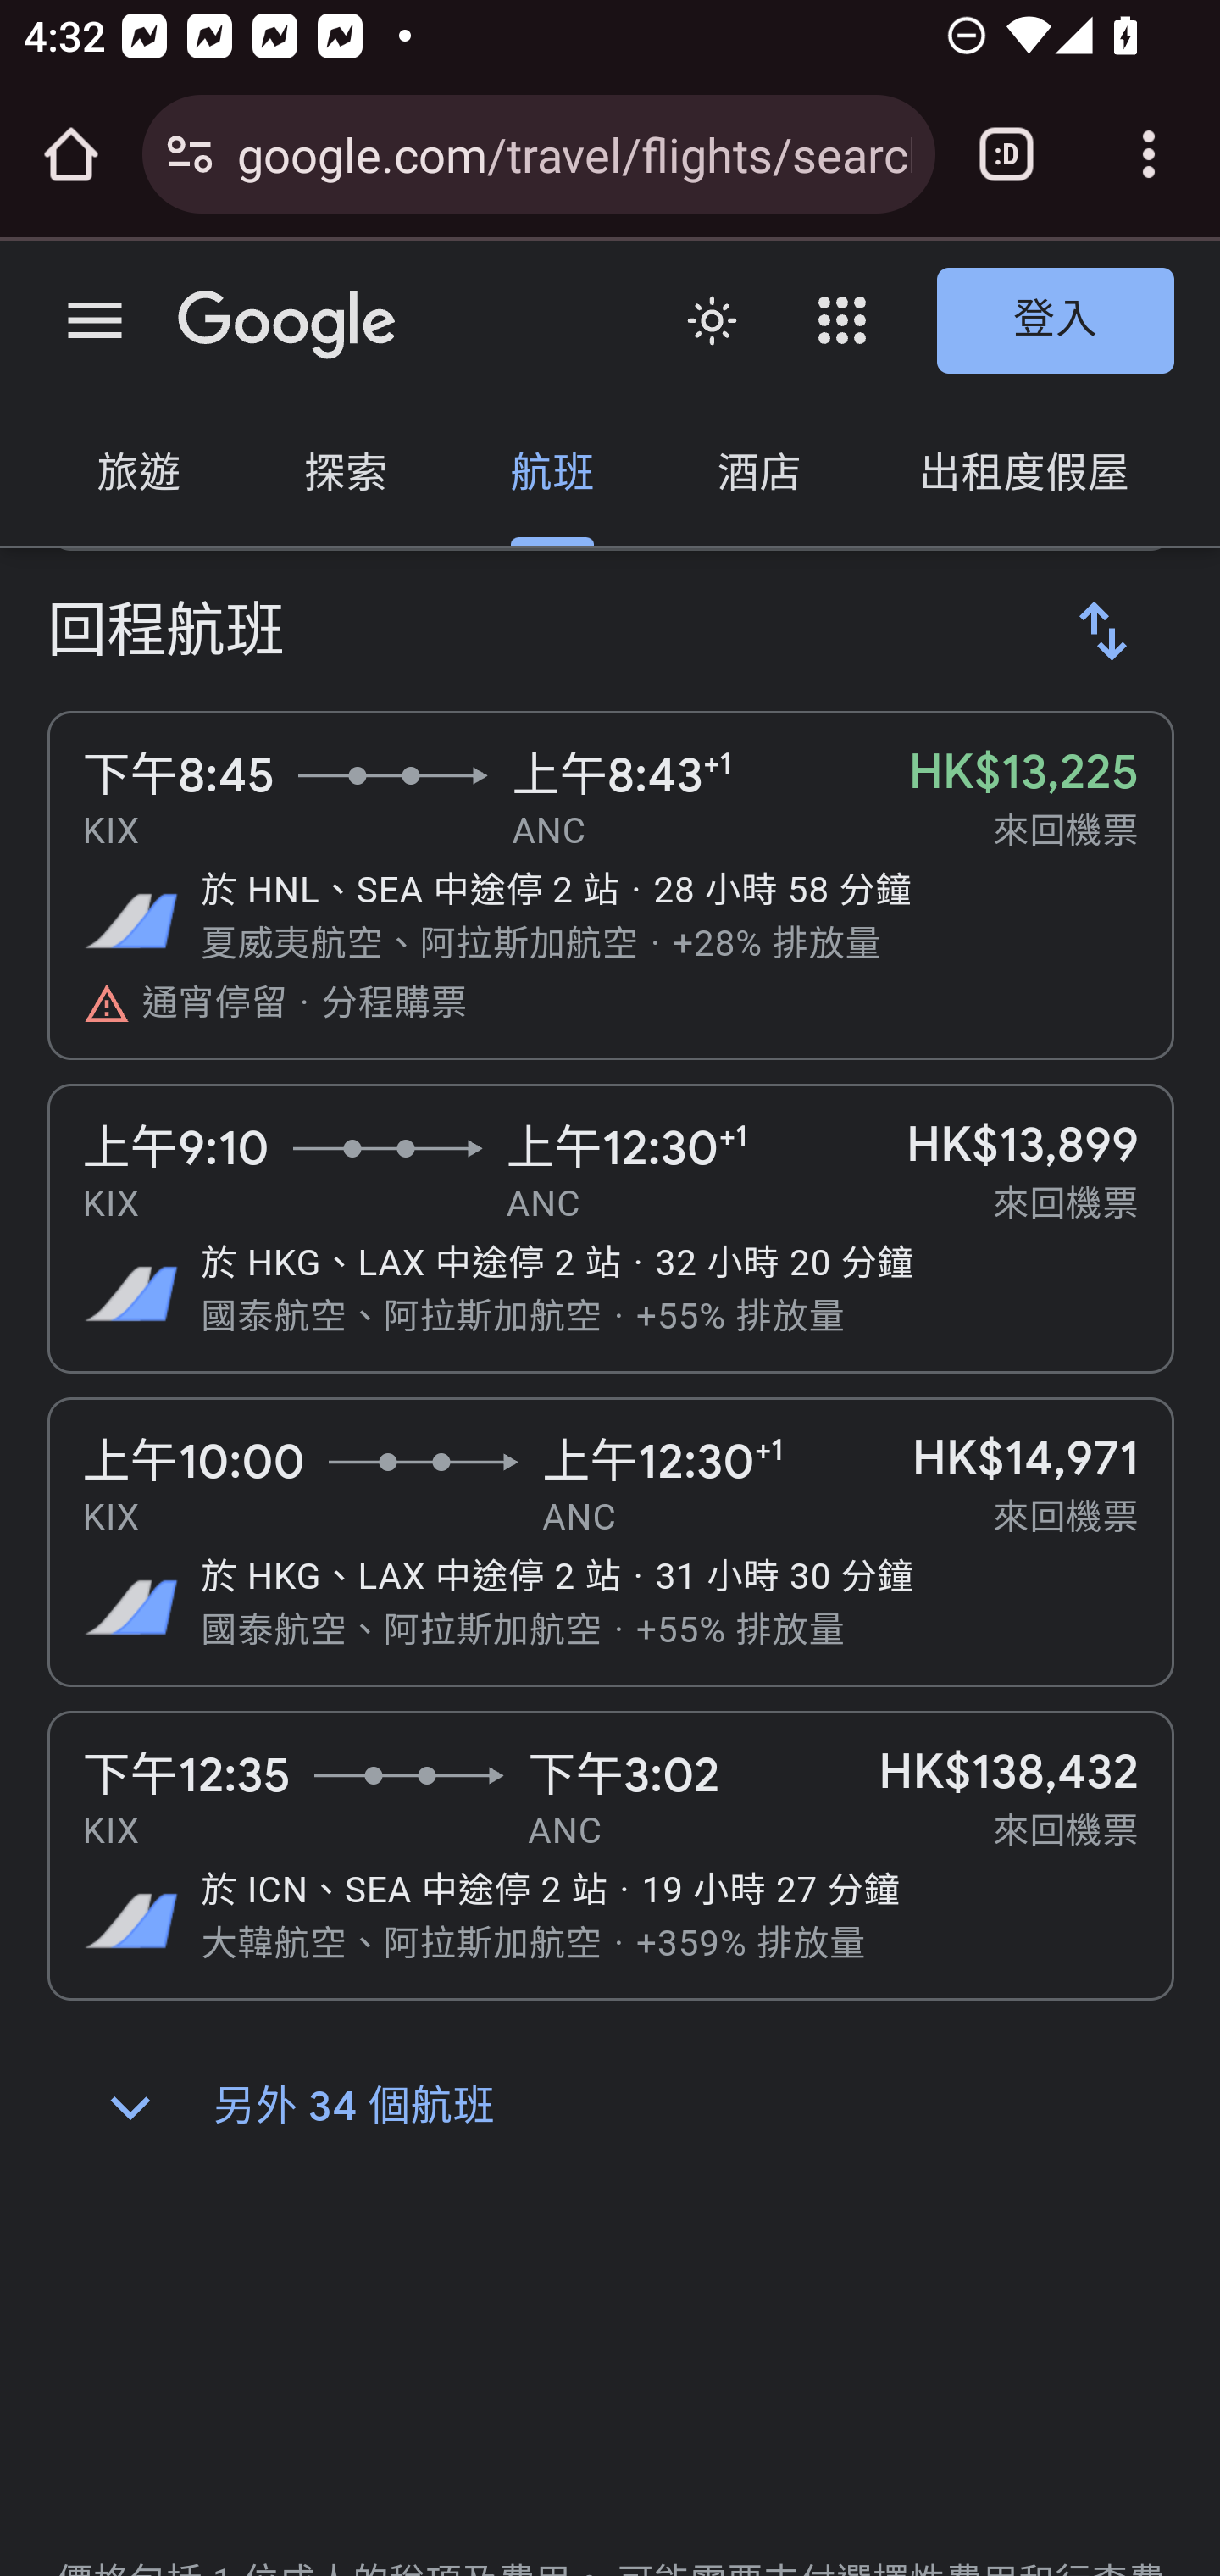 This screenshot has width=1220, height=2576. I want to click on 旅遊 , so click(139, 476).